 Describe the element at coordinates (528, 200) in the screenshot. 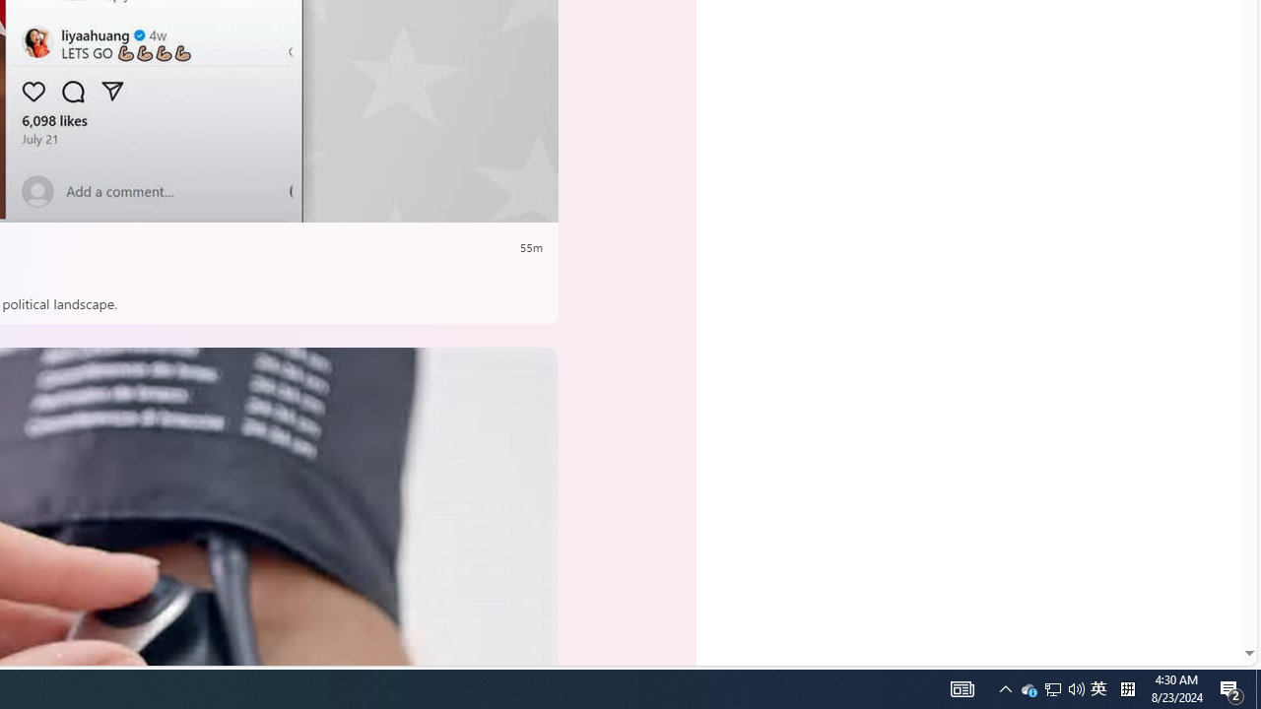

I see `Unmute` at that location.